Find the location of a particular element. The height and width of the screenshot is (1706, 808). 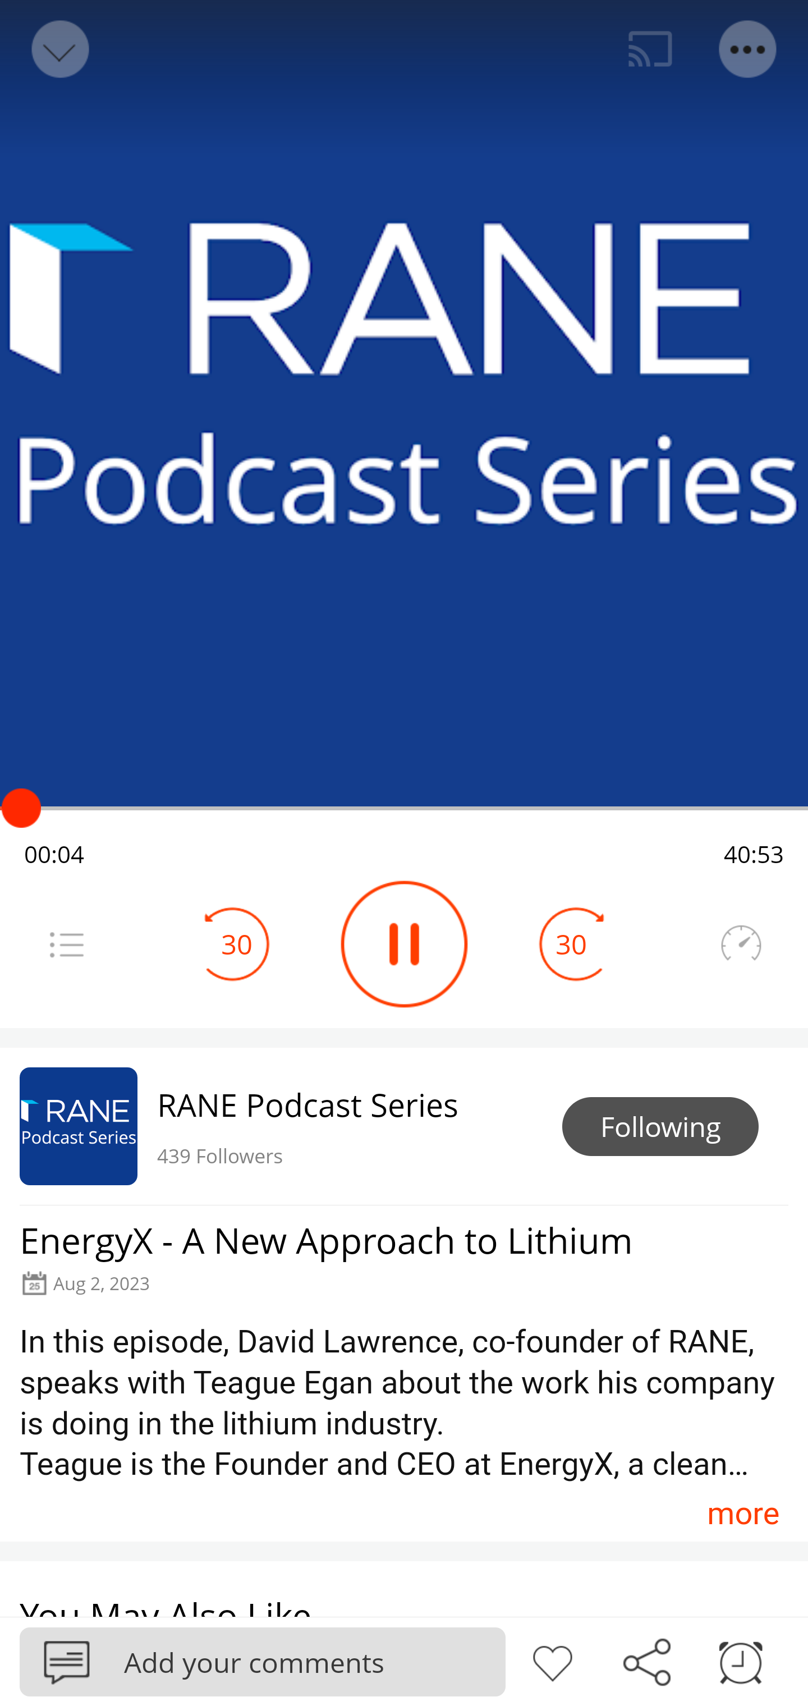

Cast. Disconnected is located at coordinates (650, 49).